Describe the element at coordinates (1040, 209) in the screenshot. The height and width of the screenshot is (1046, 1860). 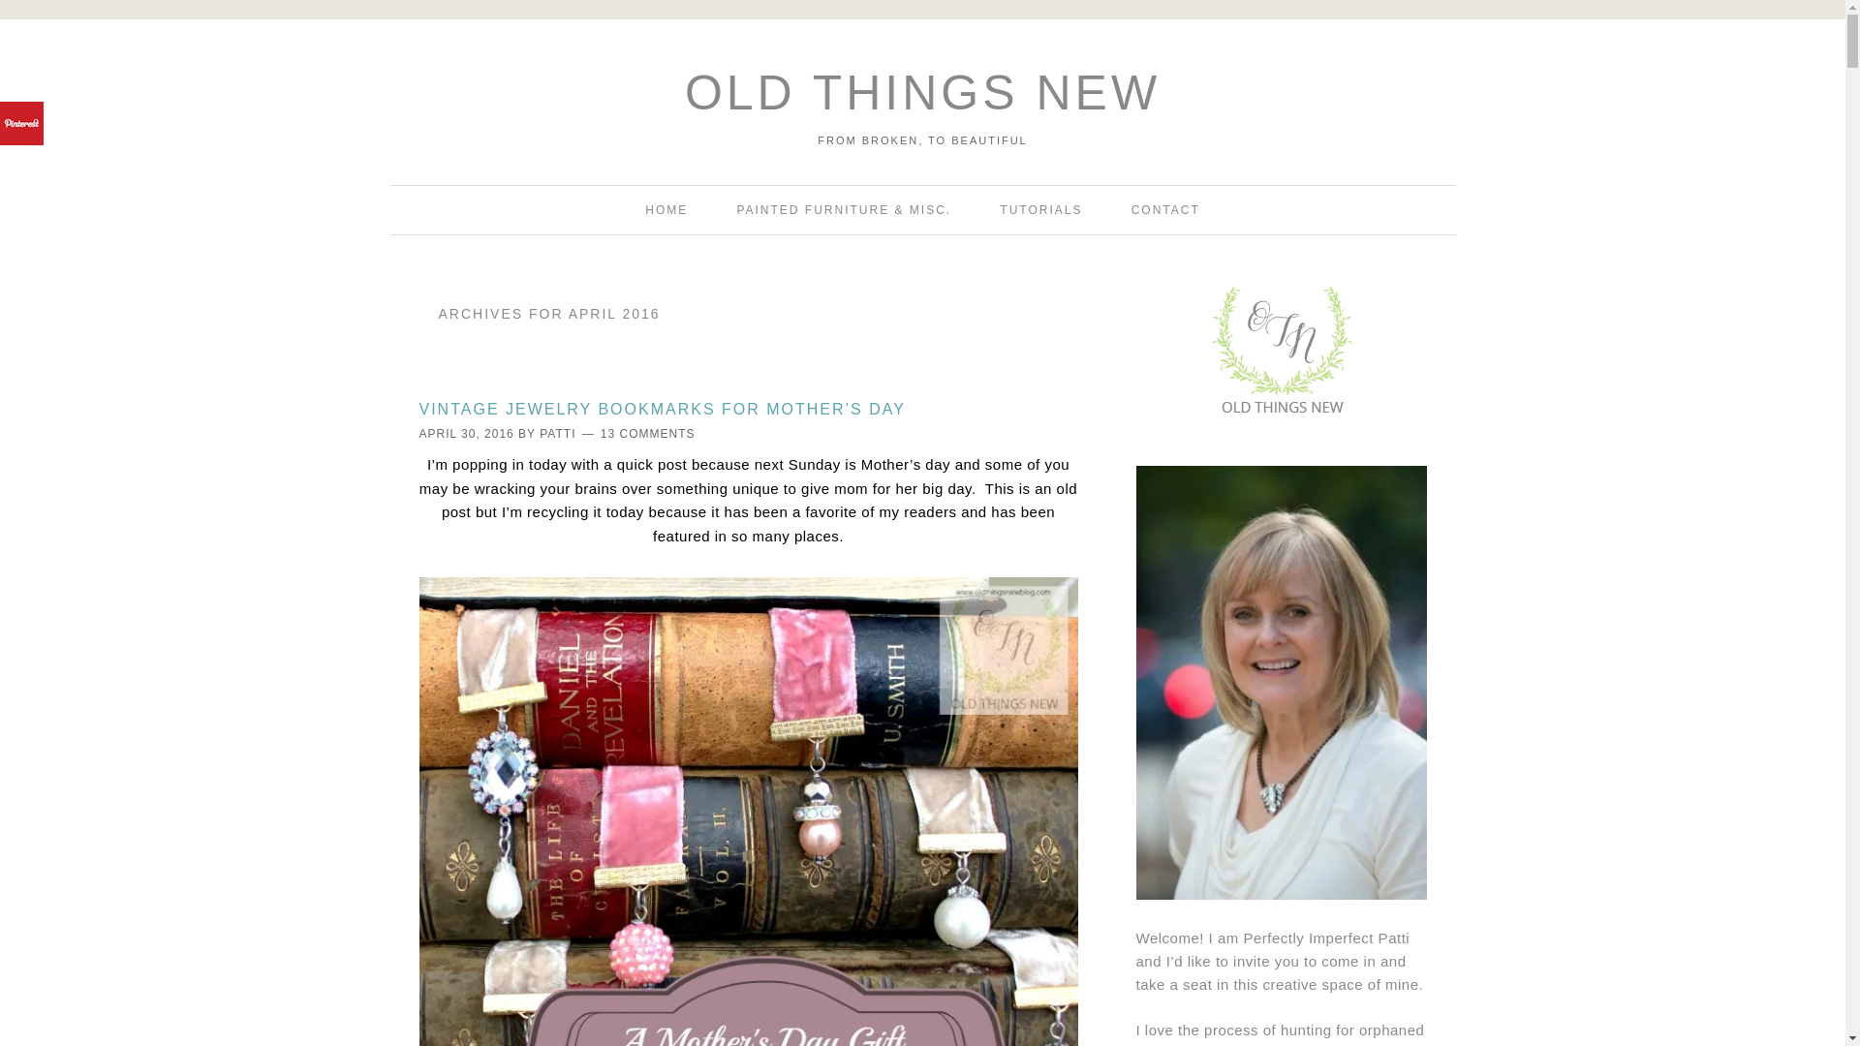
I see `TUTORIALS` at that location.